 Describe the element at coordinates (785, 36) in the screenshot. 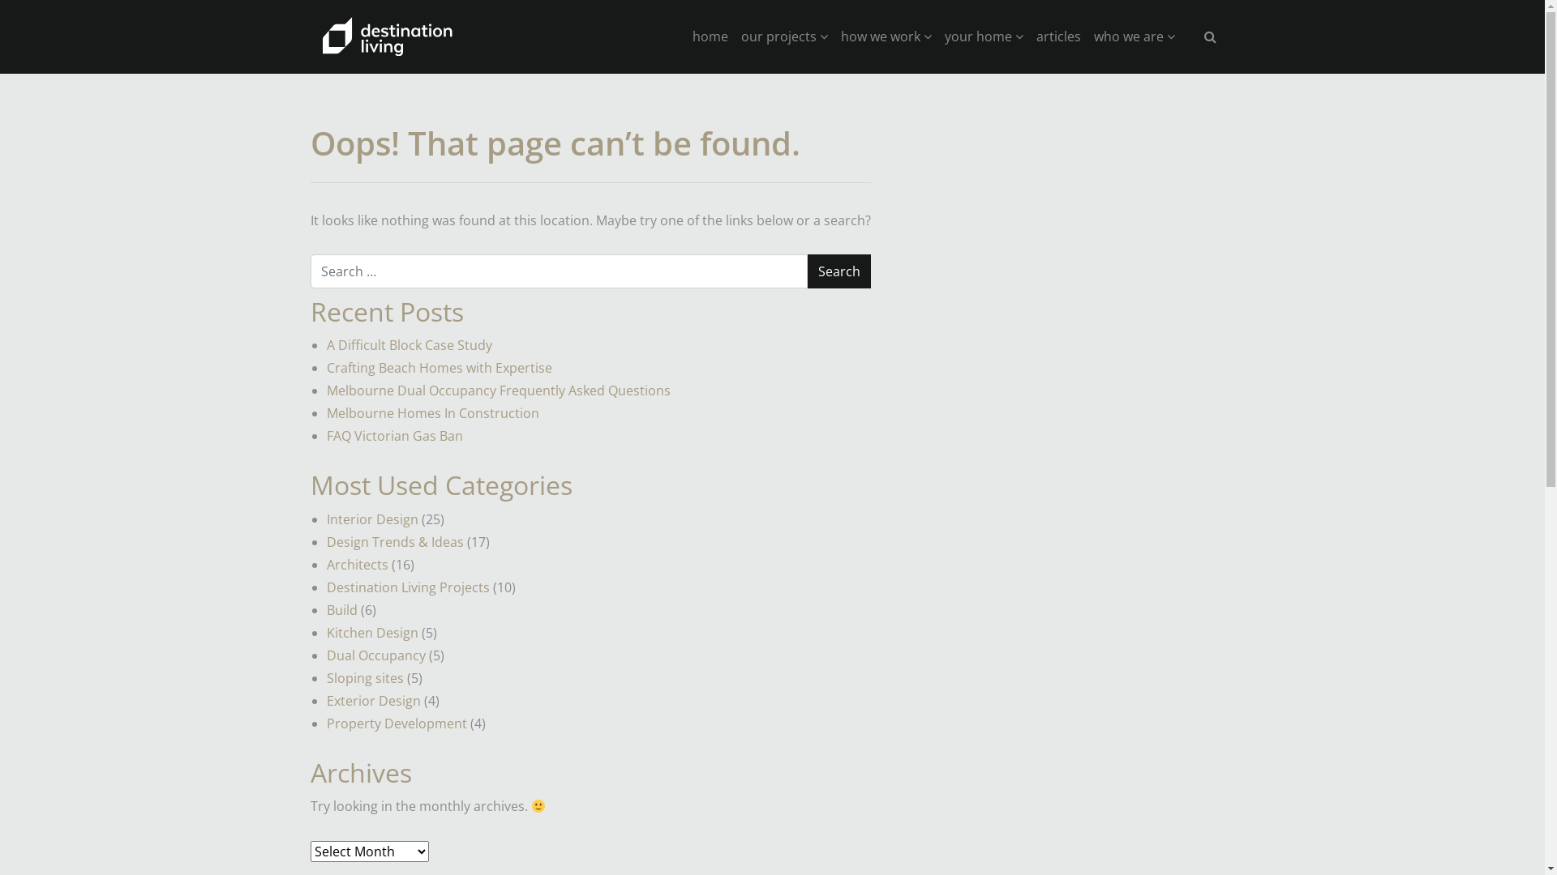

I see `our projects` at that location.